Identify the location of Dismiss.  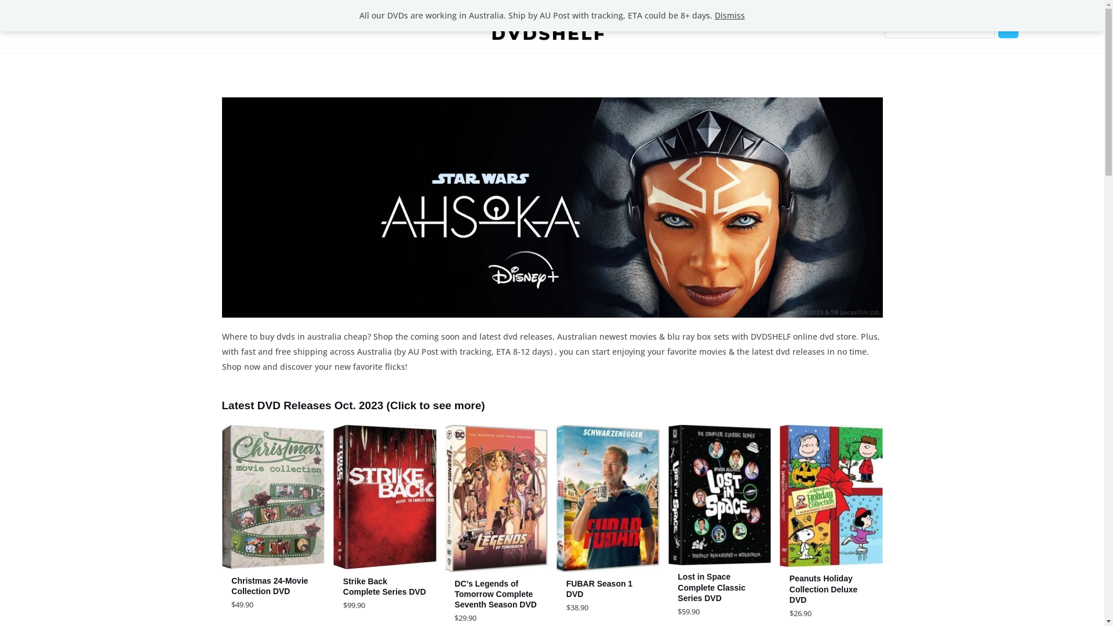
(730, 15).